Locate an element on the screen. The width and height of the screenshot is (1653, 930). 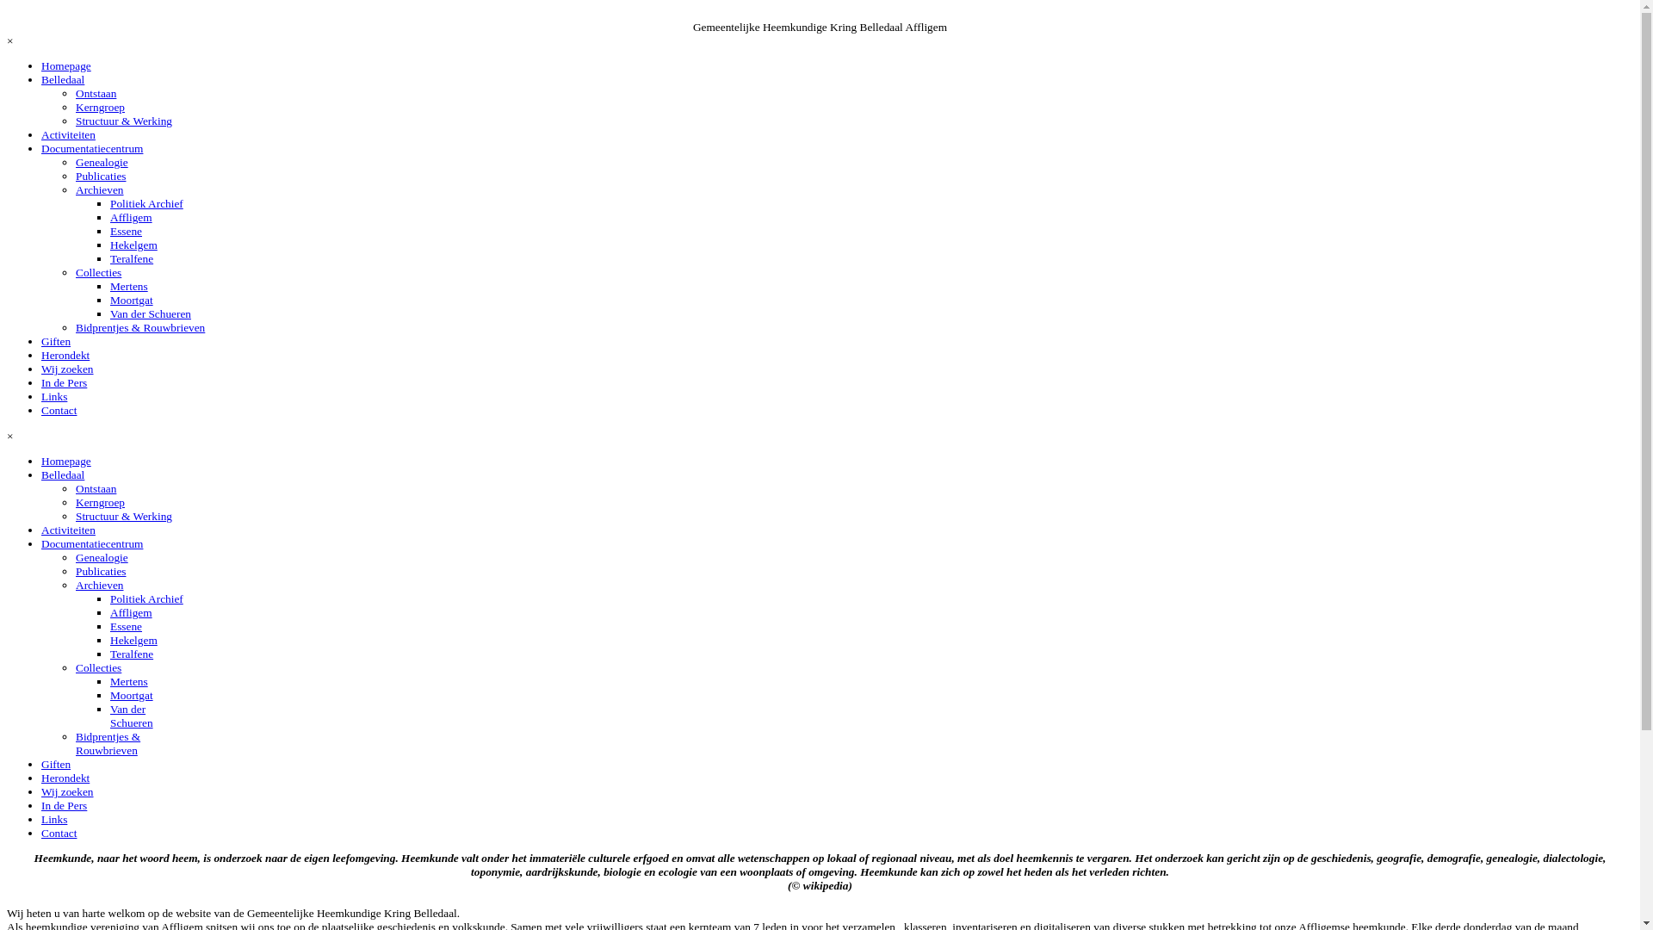
Affligem is located at coordinates (131, 217).